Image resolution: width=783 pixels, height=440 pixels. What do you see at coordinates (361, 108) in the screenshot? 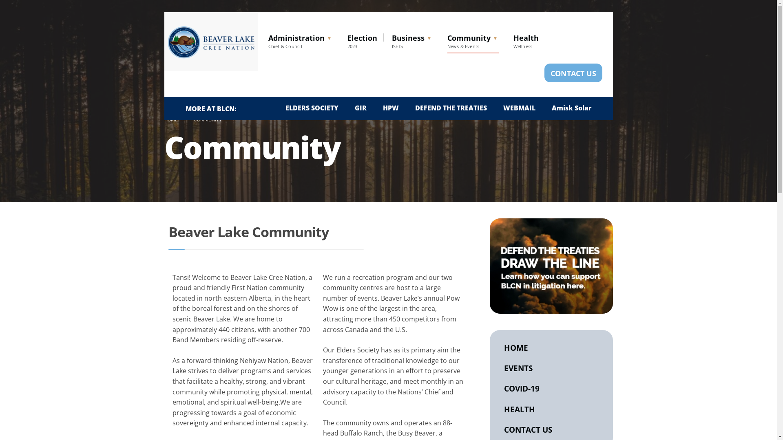
I see `GIR` at bounding box center [361, 108].